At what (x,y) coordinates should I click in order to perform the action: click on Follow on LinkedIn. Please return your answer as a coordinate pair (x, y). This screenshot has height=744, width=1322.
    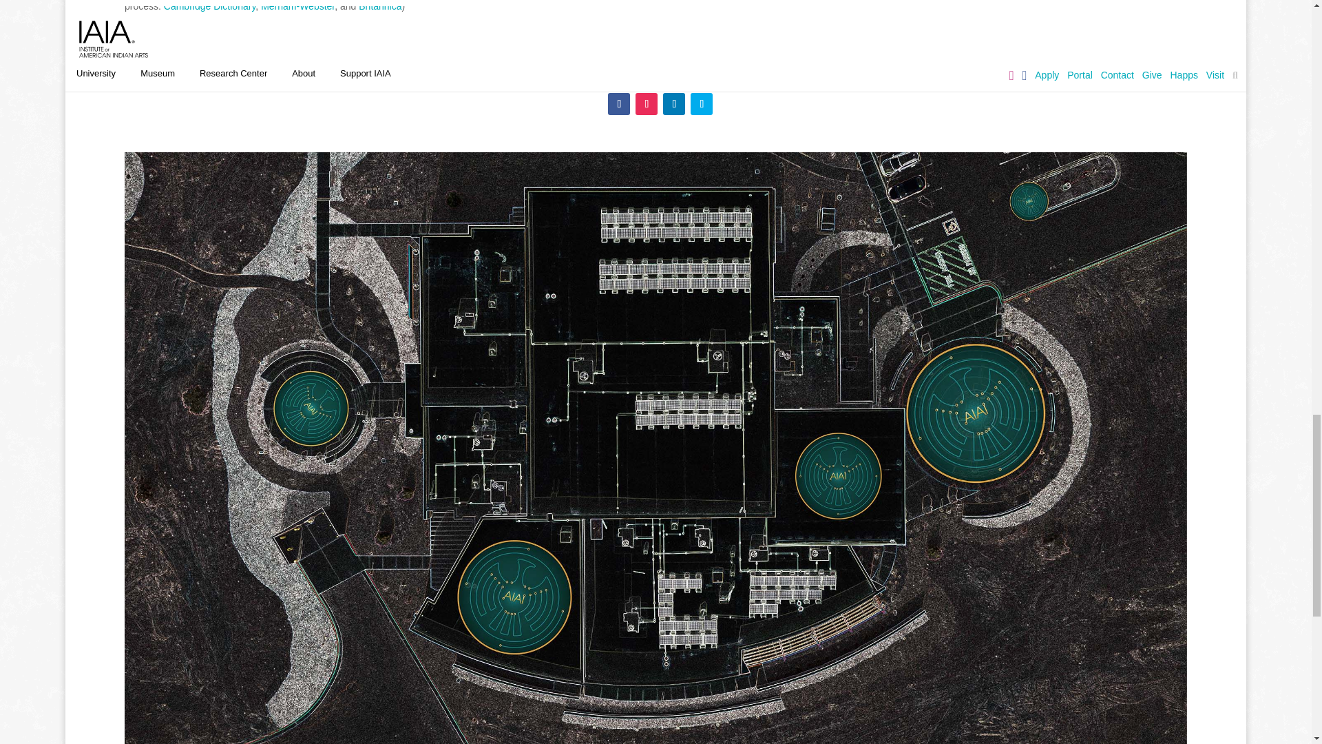
    Looking at the image, I should click on (673, 104).